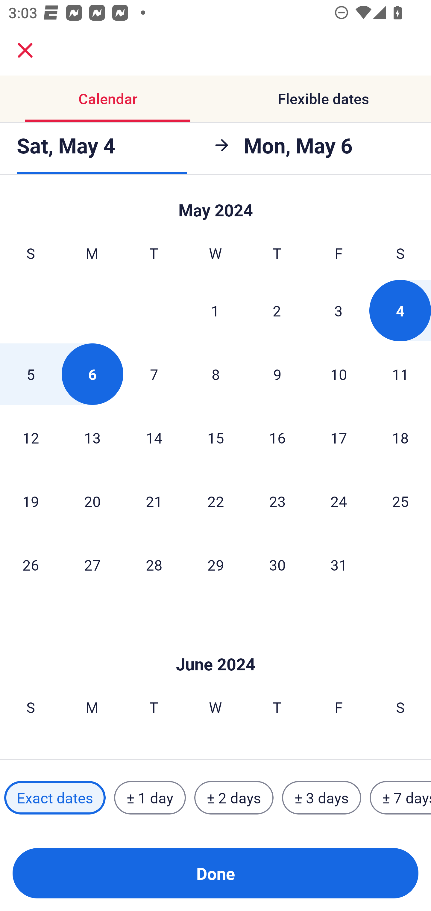 The image size is (431, 911). What do you see at coordinates (215, 374) in the screenshot?
I see `8 Wednesday, May 8, 2024` at bounding box center [215, 374].